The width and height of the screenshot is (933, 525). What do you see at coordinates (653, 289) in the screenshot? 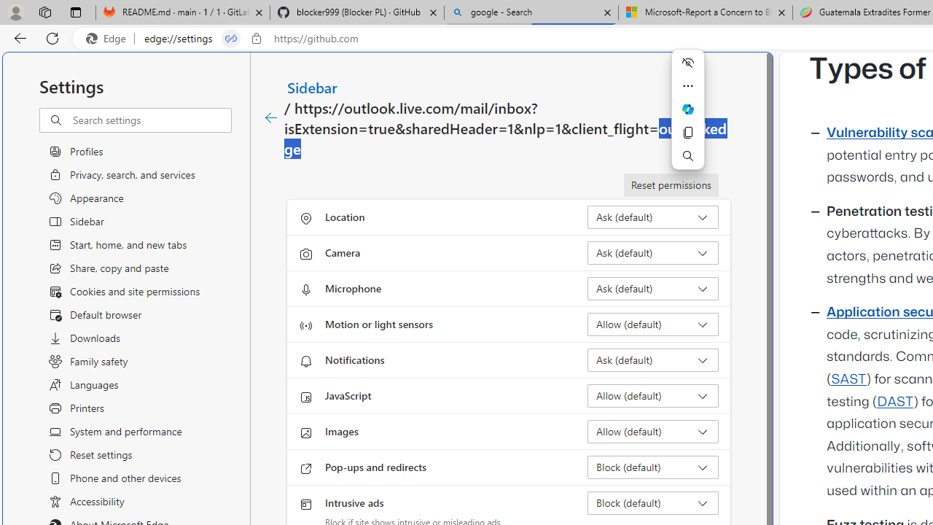
I see `Microphone Ask (default)` at bounding box center [653, 289].